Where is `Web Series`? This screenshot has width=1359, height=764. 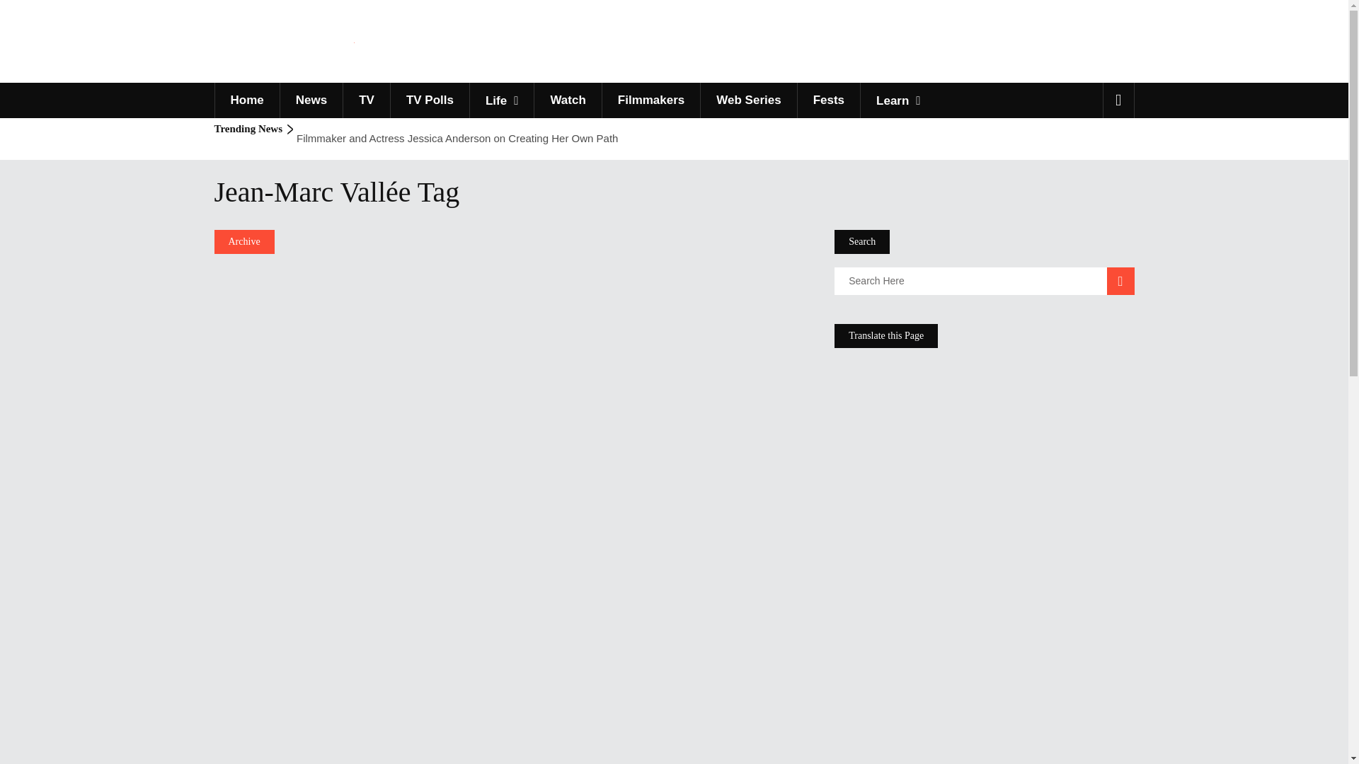
Web Series is located at coordinates (747, 100).